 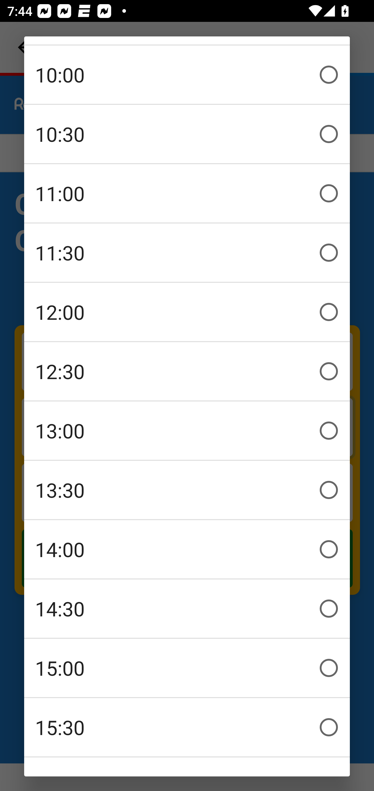 What do you see at coordinates (187, 75) in the screenshot?
I see `10:00` at bounding box center [187, 75].